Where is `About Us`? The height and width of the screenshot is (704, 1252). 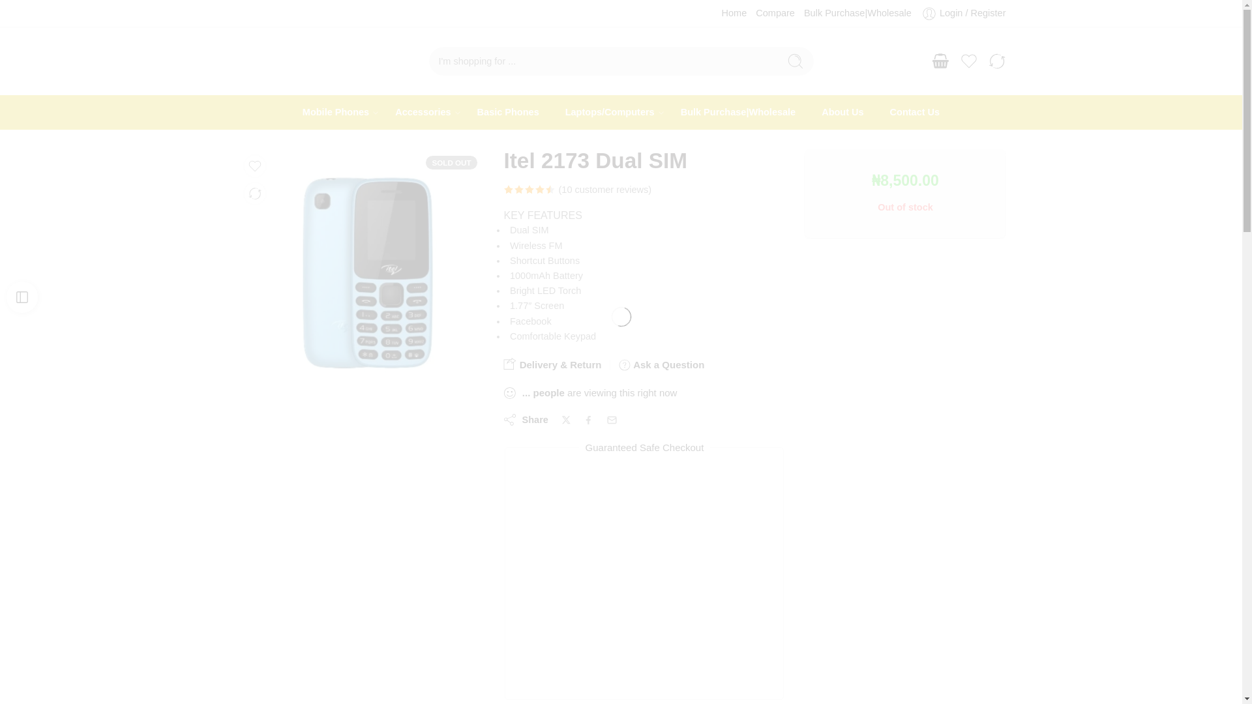 About Us is located at coordinates (842, 112).